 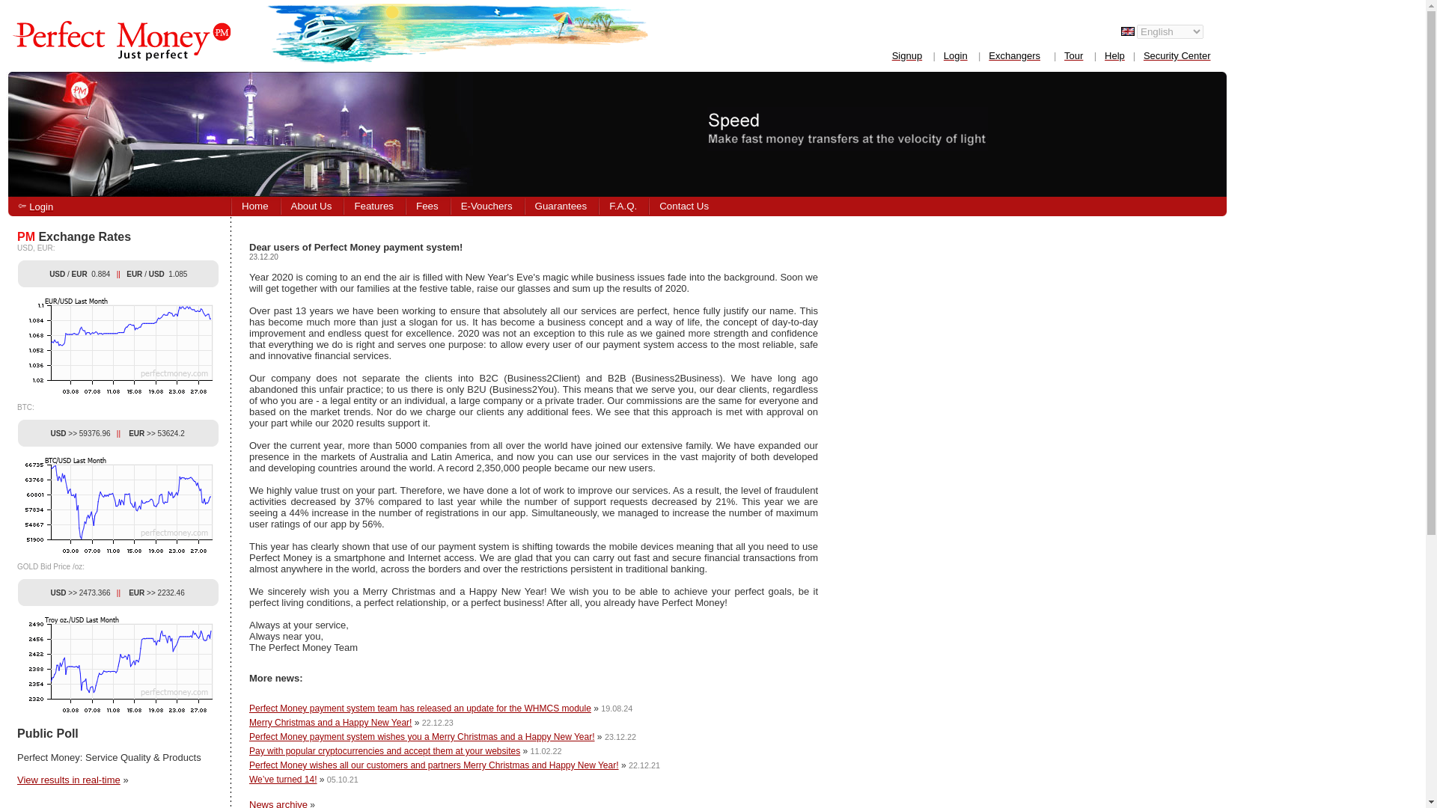 I want to click on Merry Christmas and a Happy New Year!, so click(x=329, y=723).